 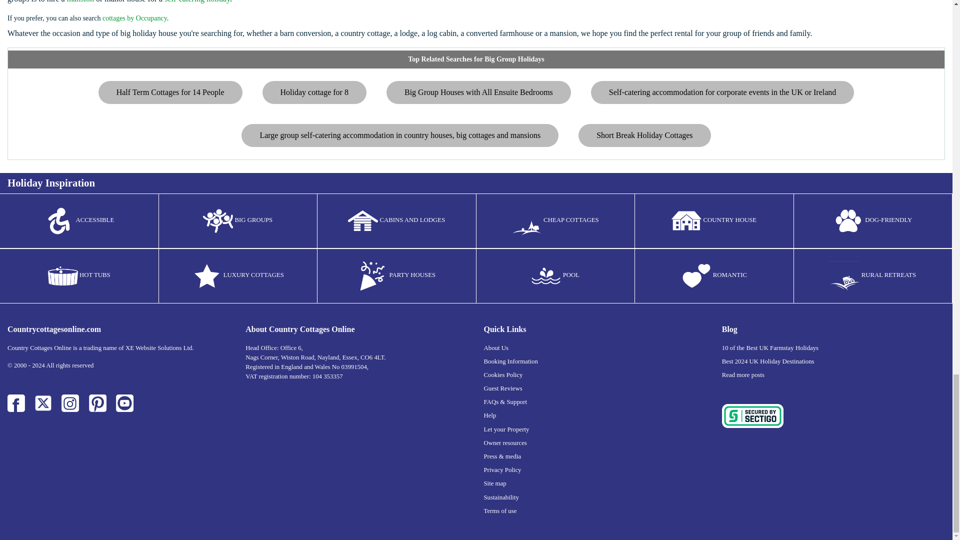 What do you see at coordinates (372, 276) in the screenshot?
I see `Party Houses` at bounding box center [372, 276].